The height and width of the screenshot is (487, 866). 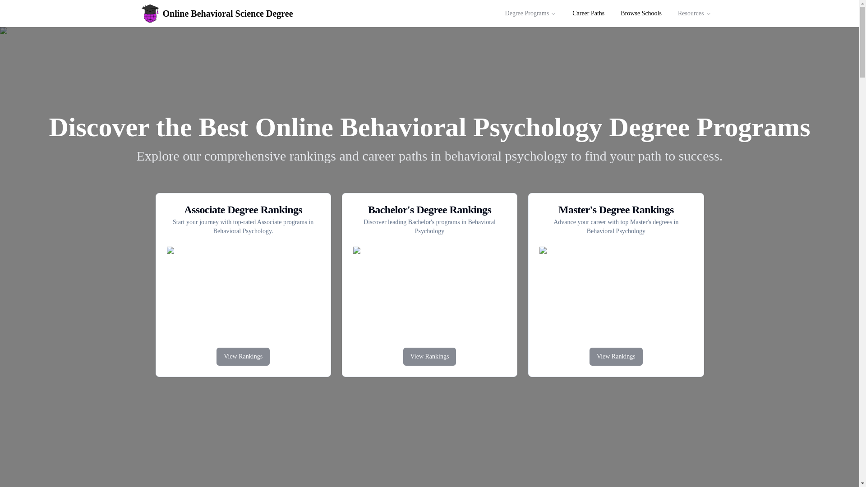 What do you see at coordinates (616, 357) in the screenshot?
I see `View Rankings` at bounding box center [616, 357].